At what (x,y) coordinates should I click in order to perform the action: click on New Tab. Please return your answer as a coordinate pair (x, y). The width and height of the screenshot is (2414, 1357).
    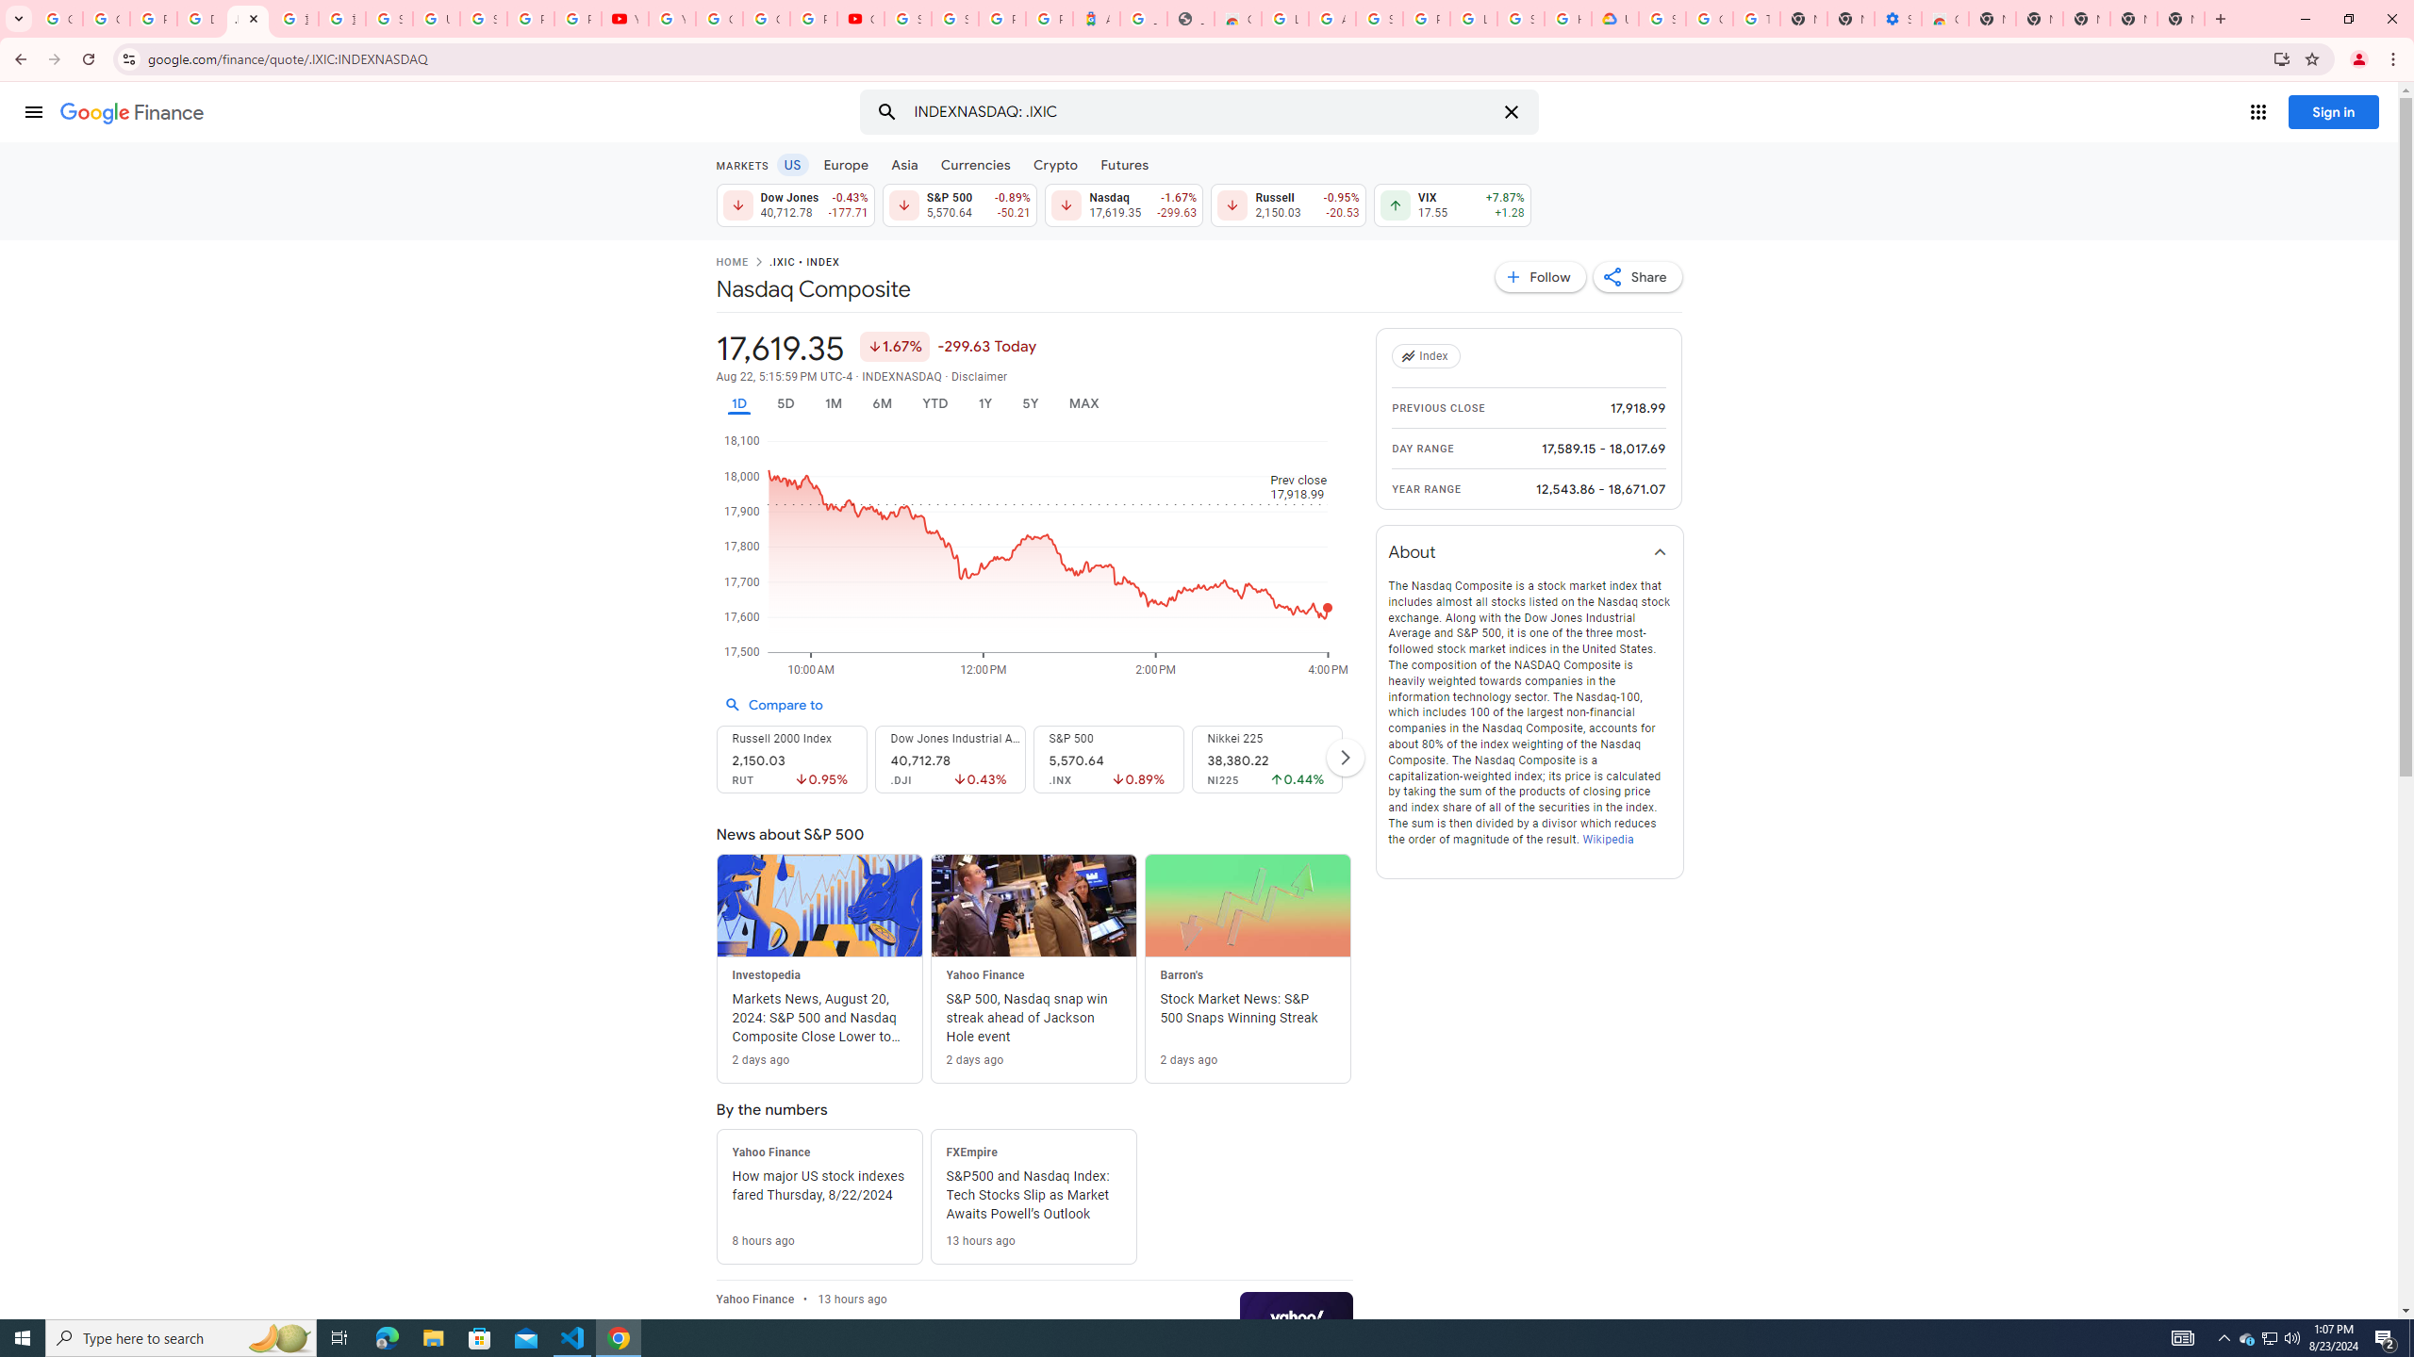
    Looking at the image, I should click on (2180, 19).